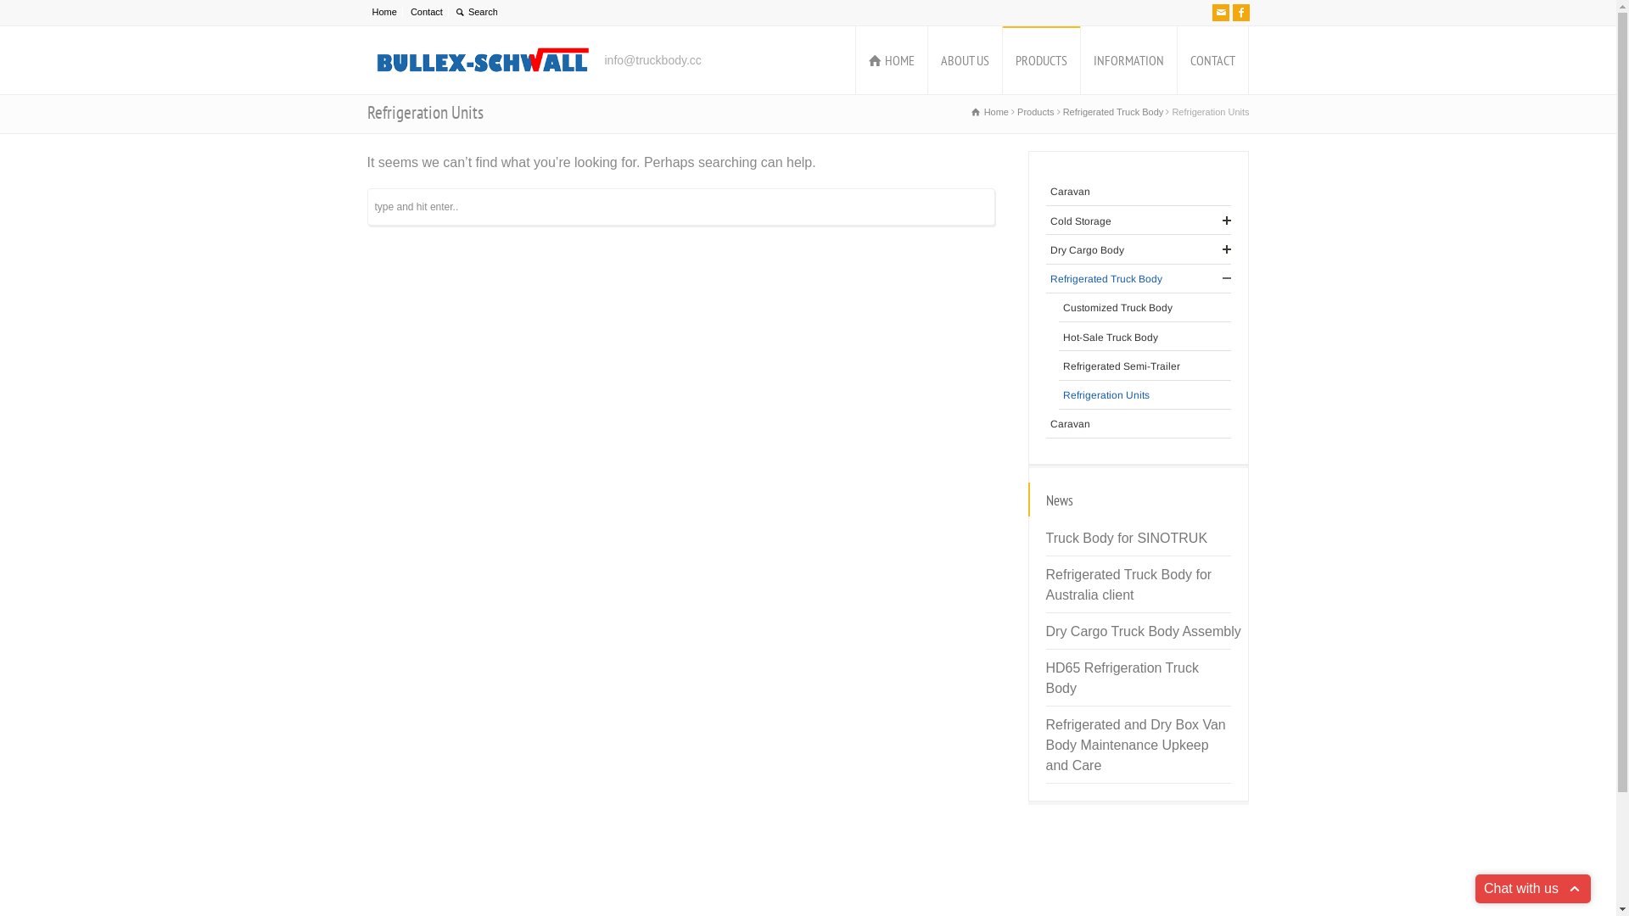 The width and height of the screenshot is (1629, 916). Describe the element at coordinates (1146, 307) in the screenshot. I see `Customized Truck Body` at that location.